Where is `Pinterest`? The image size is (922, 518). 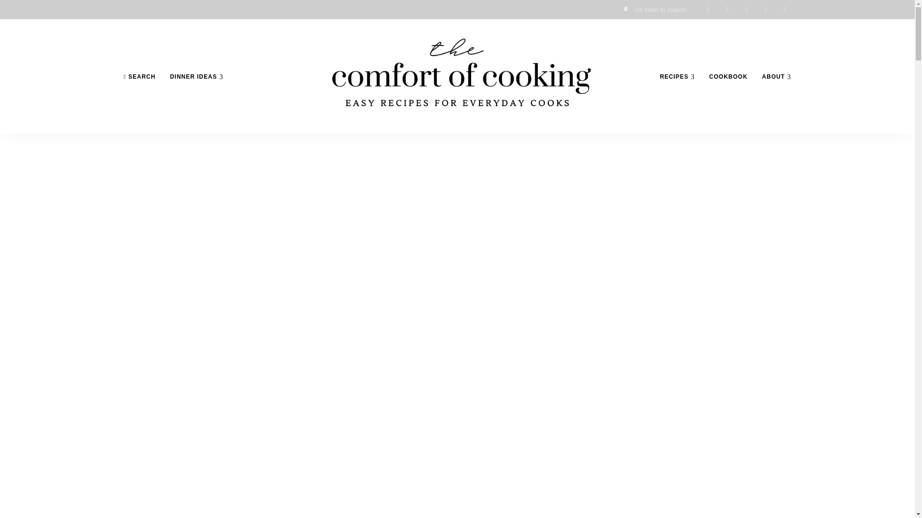 Pinterest is located at coordinates (765, 10).